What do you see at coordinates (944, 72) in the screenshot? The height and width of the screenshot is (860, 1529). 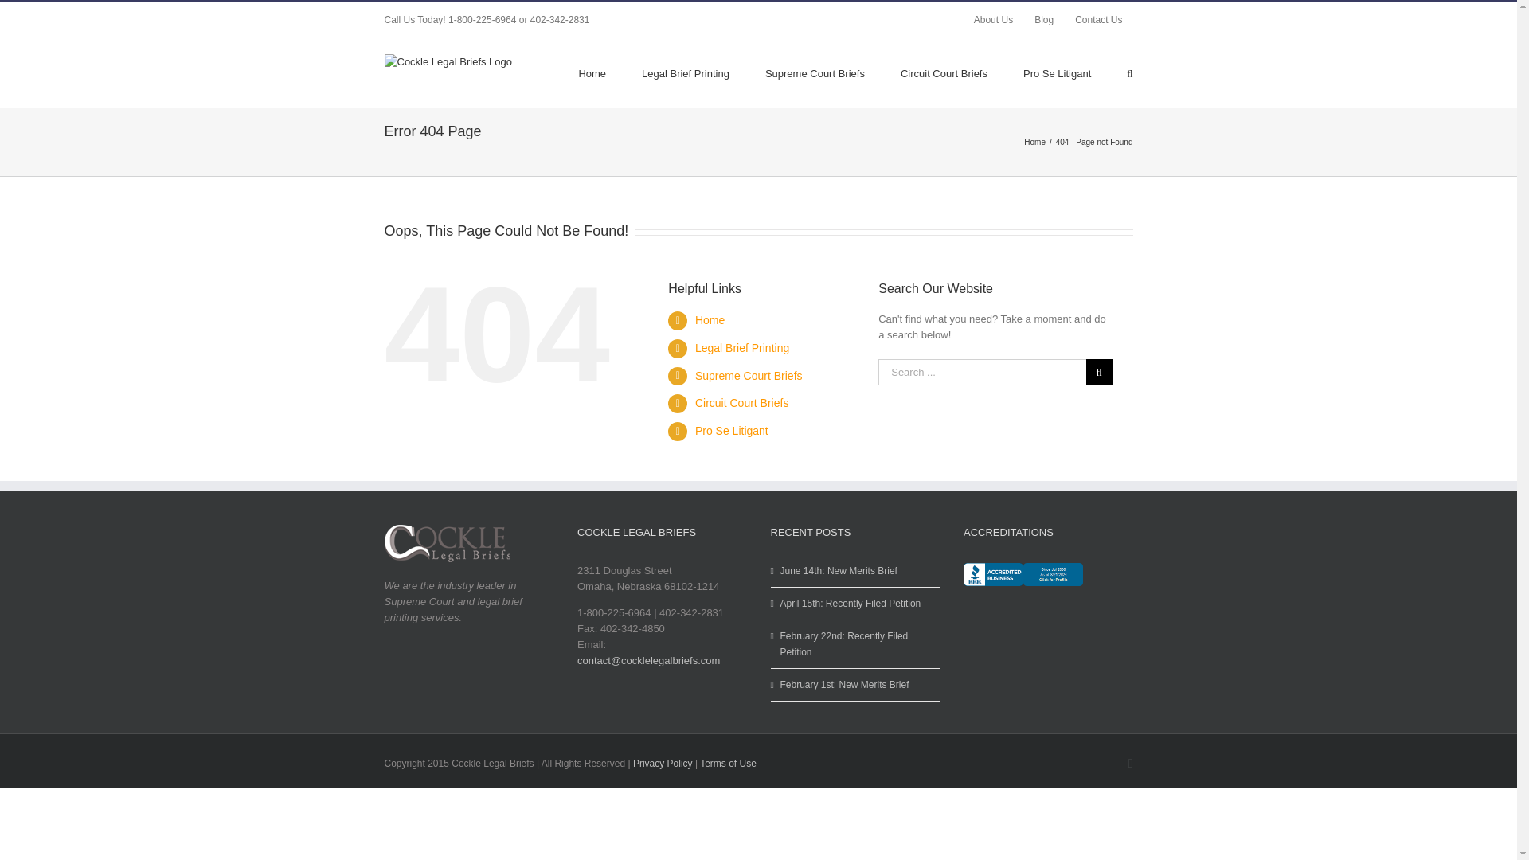 I see `Circuit Court Briefs` at bounding box center [944, 72].